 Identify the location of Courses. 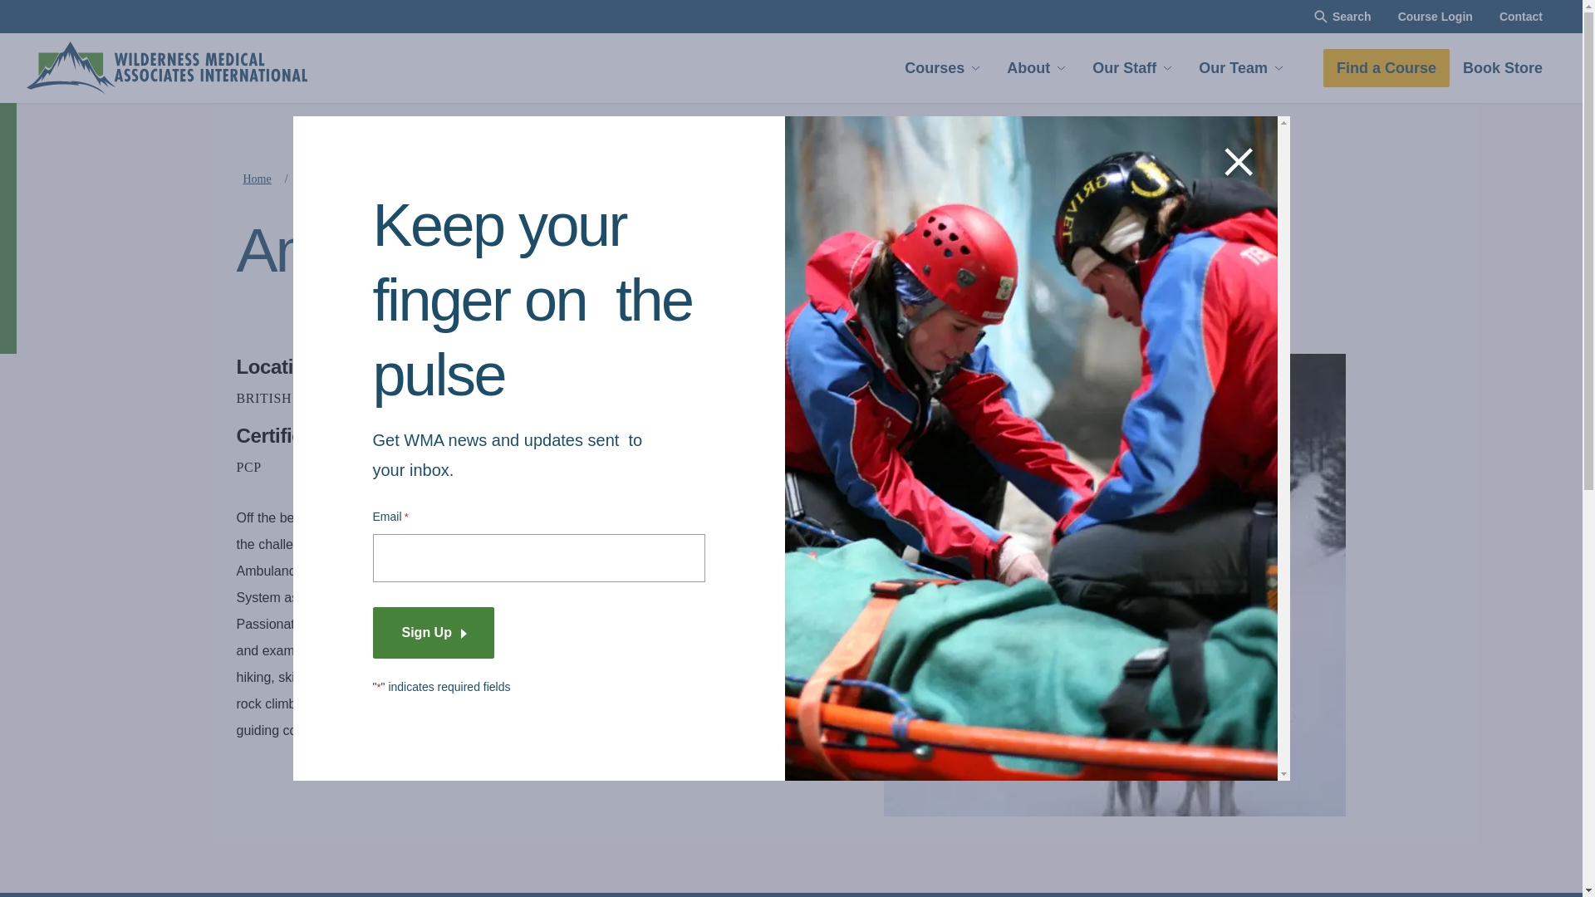
(942, 68).